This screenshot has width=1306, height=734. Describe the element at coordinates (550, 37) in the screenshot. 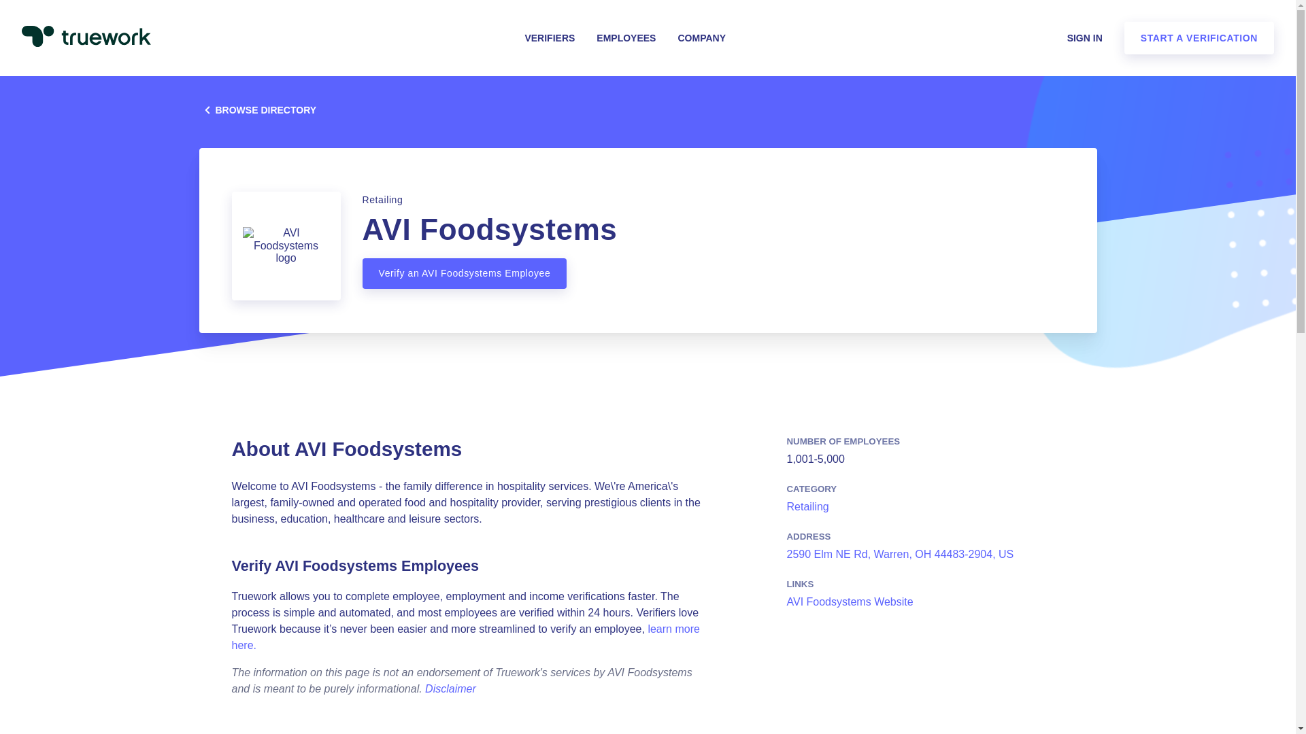

I see `VERIFIERS` at that location.